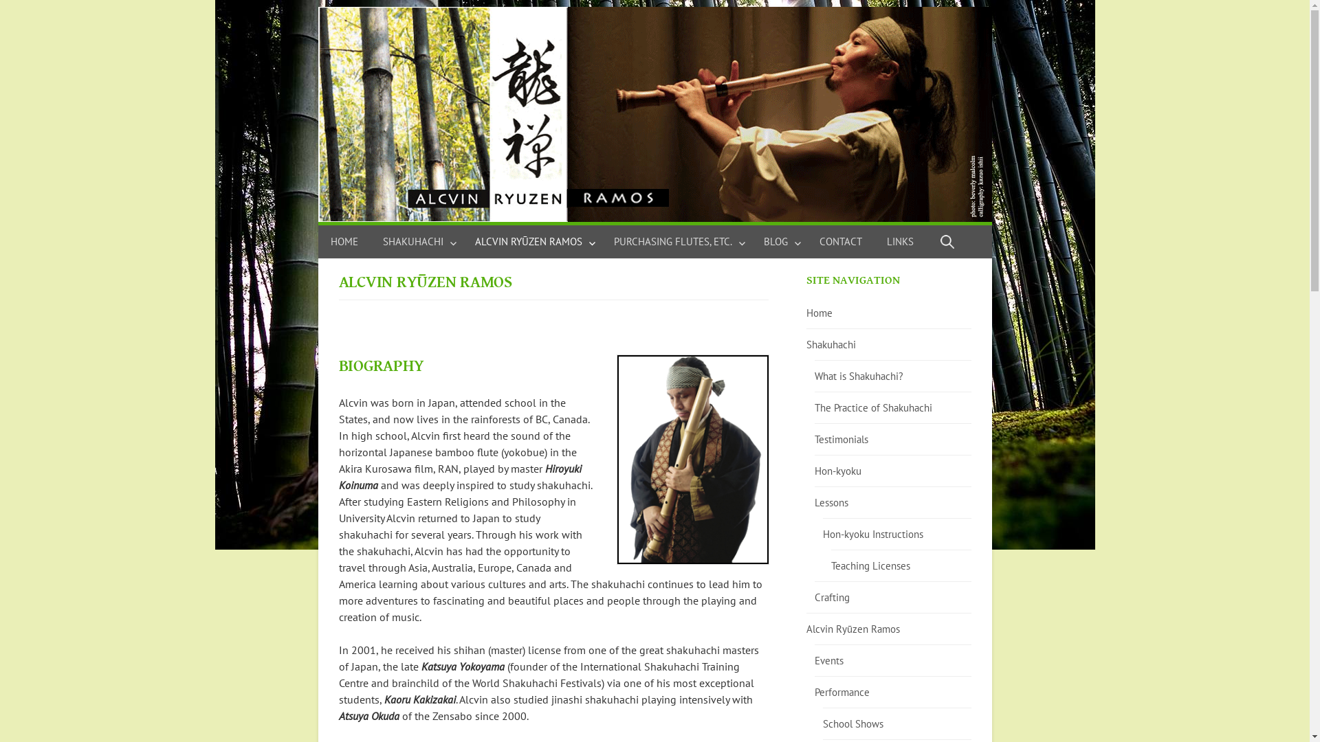 This screenshot has height=742, width=1320. I want to click on Lessons, so click(832, 503).